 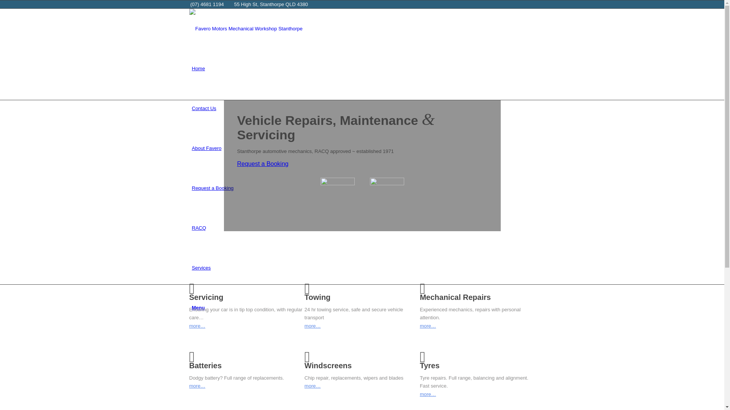 What do you see at coordinates (199, 228) in the screenshot?
I see `RACQ` at bounding box center [199, 228].